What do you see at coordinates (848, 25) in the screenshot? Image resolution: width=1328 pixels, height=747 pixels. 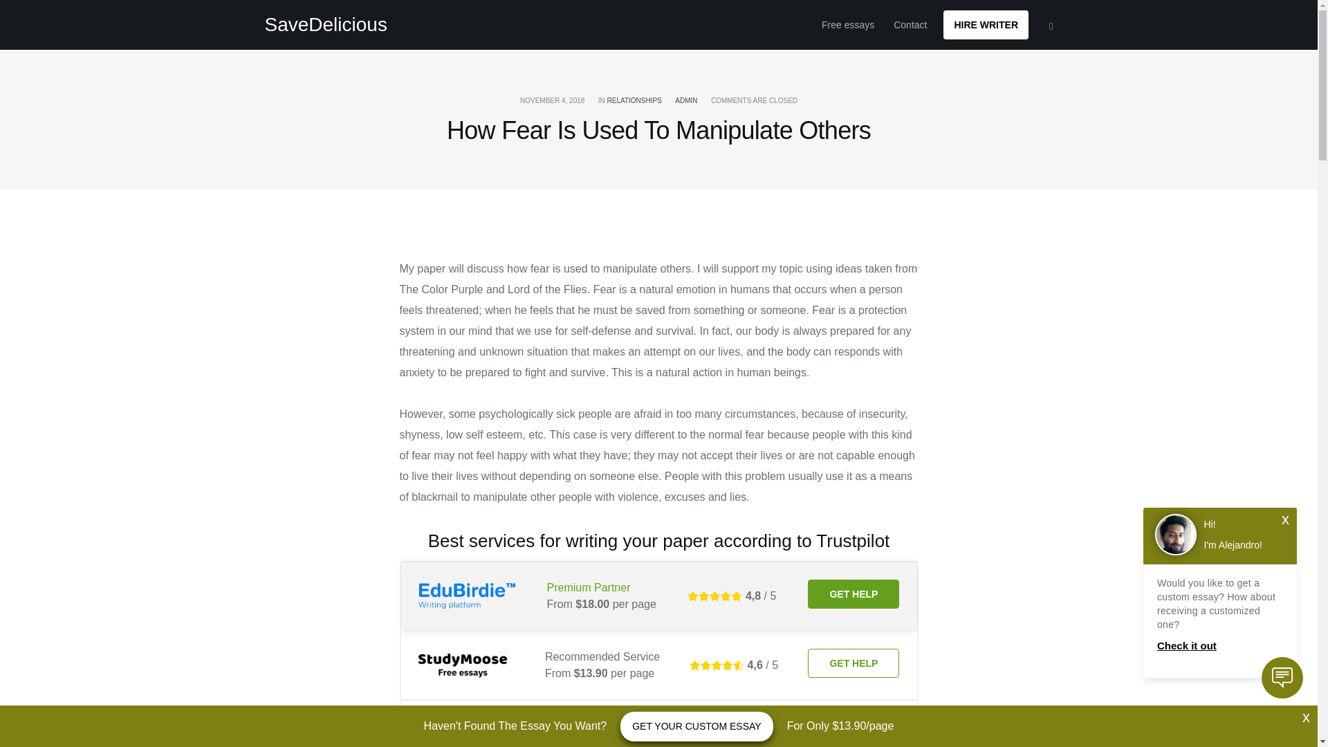 I see `Free essays` at bounding box center [848, 25].